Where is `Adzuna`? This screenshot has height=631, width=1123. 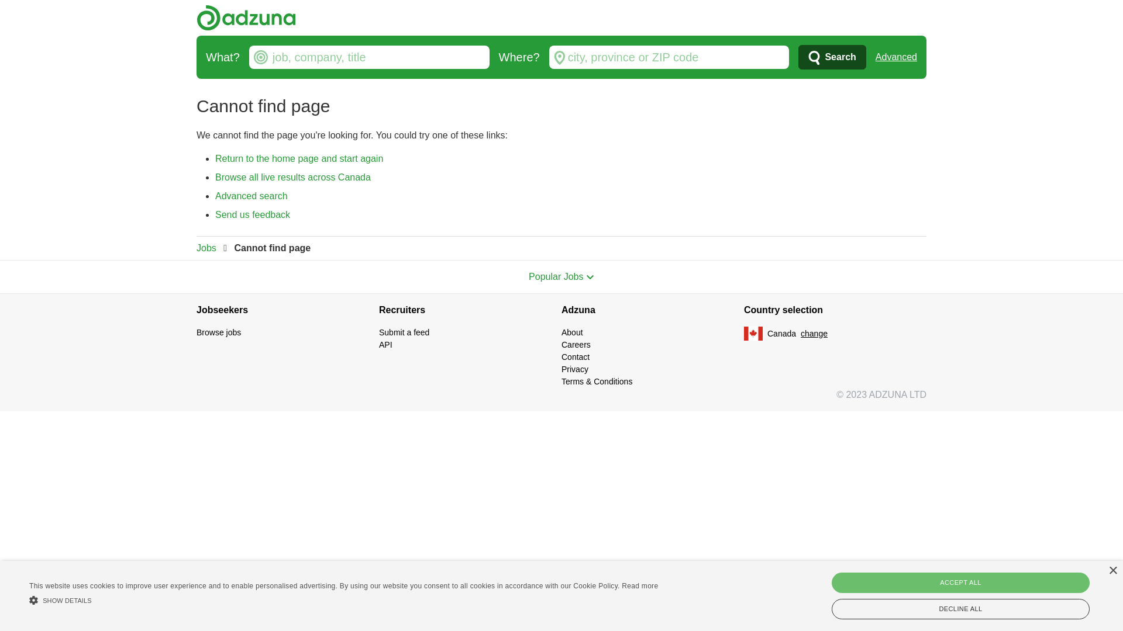
Adzuna is located at coordinates (653, 310).